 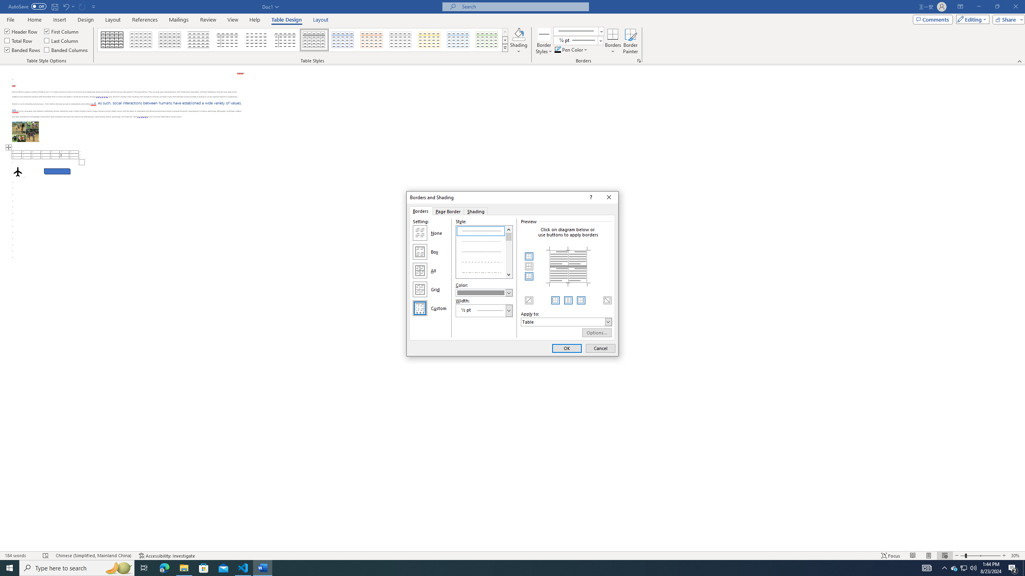 What do you see at coordinates (962, 556) in the screenshot?
I see `Zoom Out` at bounding box center [962, 556].